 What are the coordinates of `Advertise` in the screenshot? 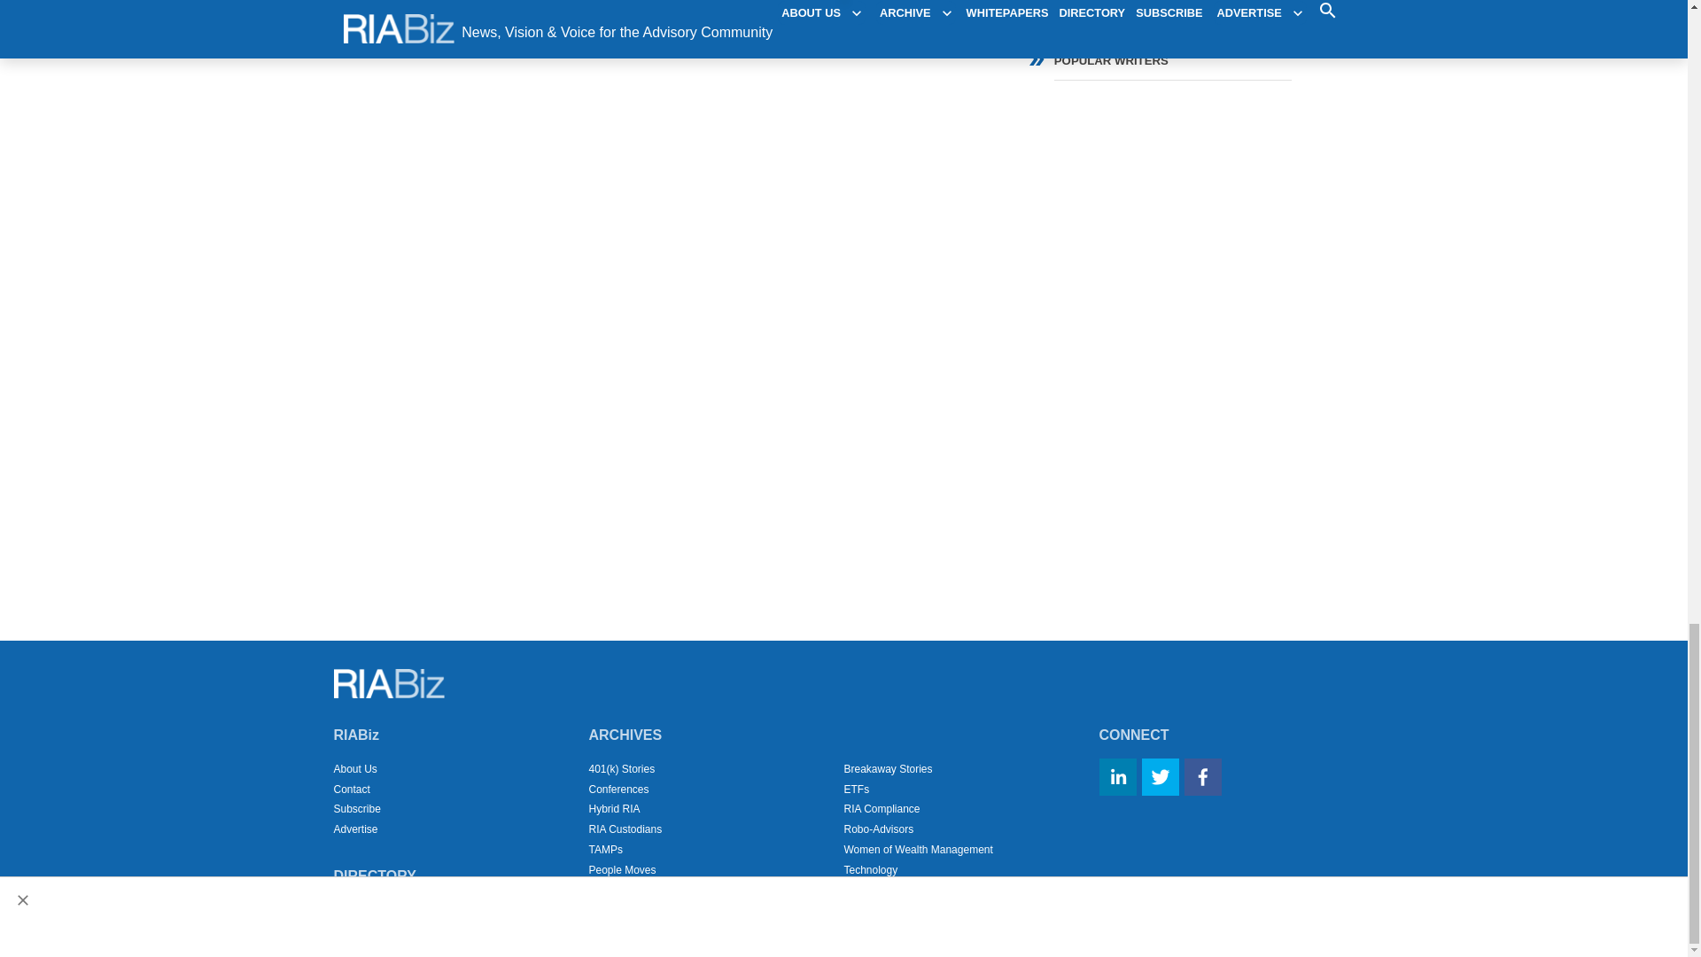 It's located at (355, 829).